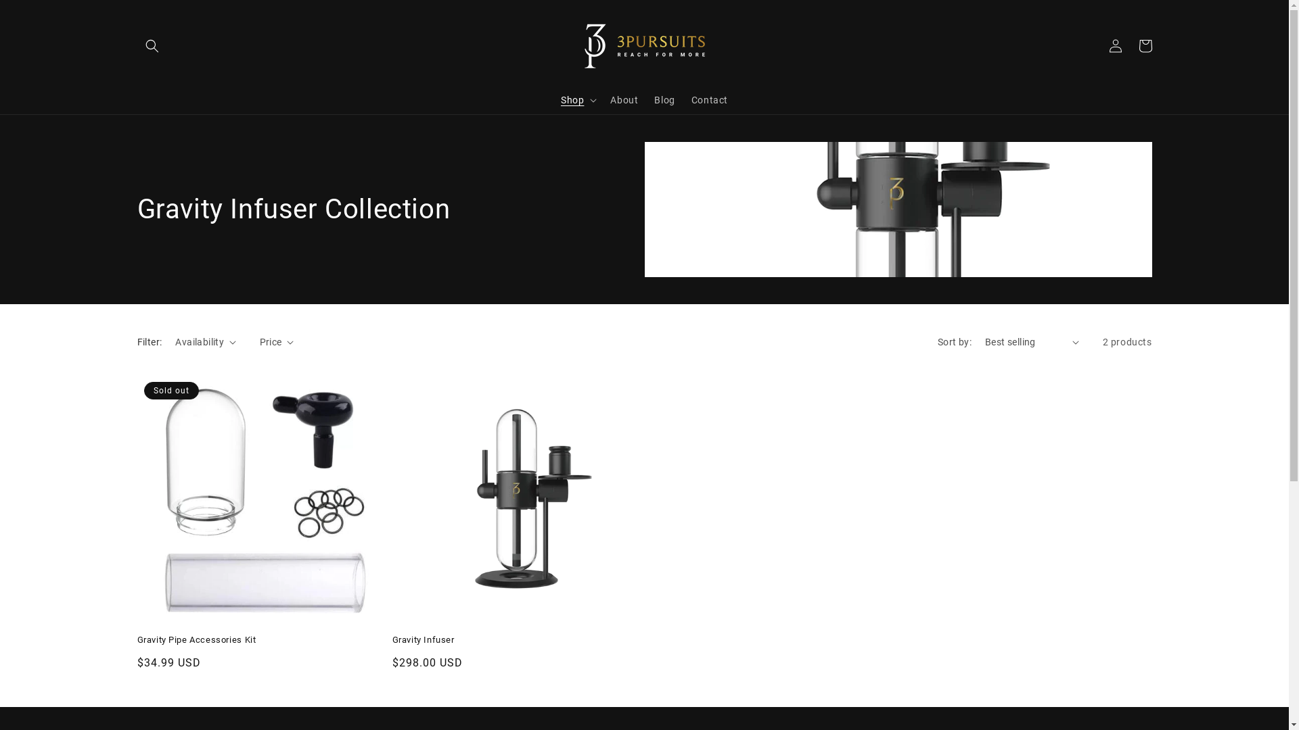 The width and height of the screenshot is (1299, 730). I want to click on Gravity Pipe Accessories Kit, so click(261, 641).